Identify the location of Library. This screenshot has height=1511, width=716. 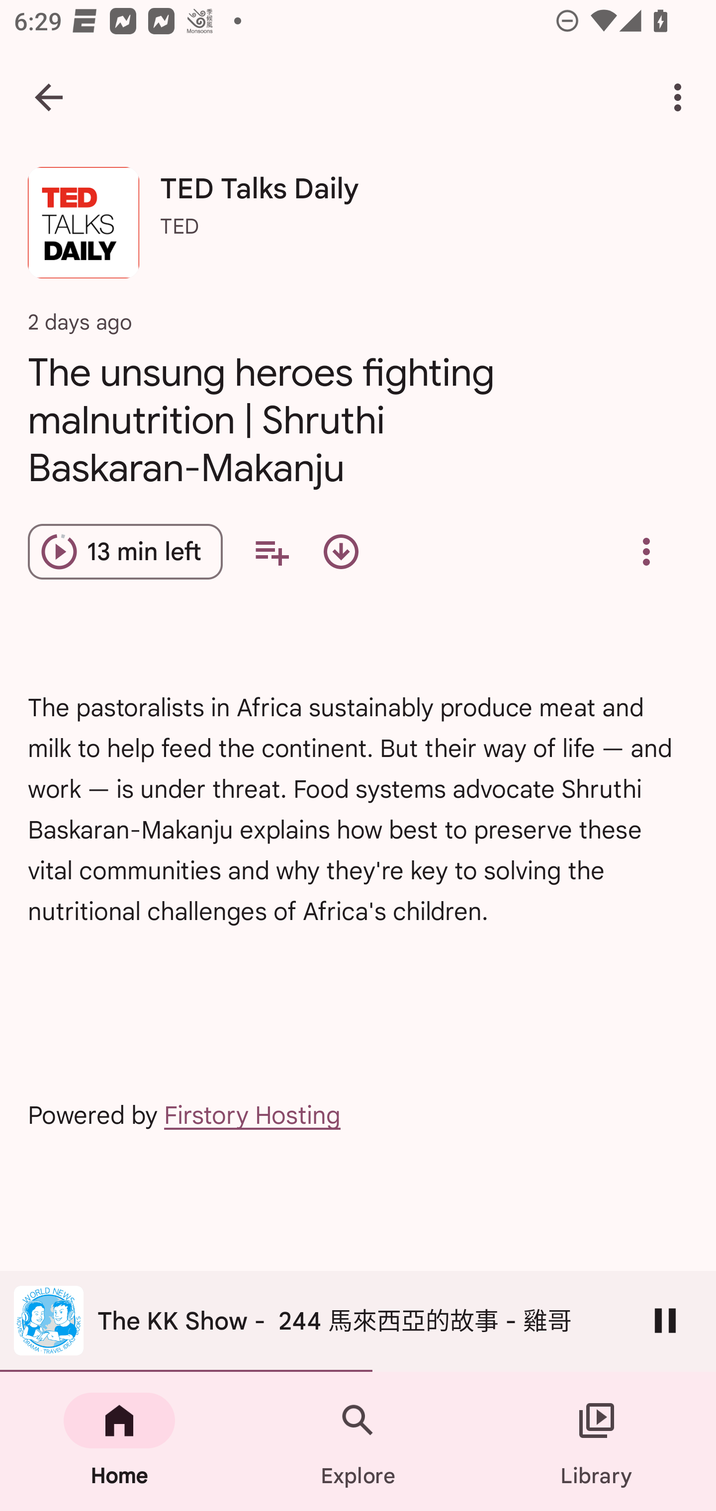
(597, 1441).